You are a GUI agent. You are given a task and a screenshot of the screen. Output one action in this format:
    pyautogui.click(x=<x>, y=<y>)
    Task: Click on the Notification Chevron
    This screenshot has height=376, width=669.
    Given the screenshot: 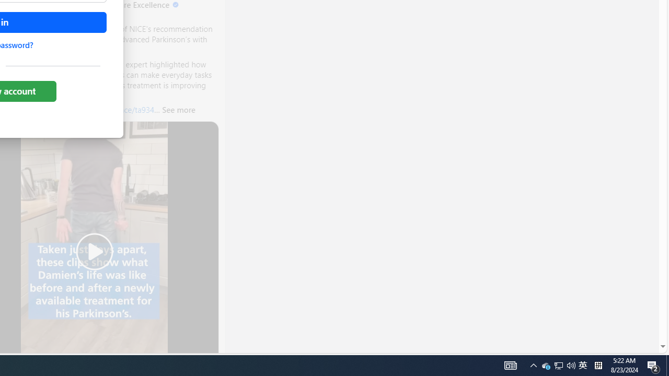 What is the action you would take?
    pyautogui.click(x=653, y=366)
    